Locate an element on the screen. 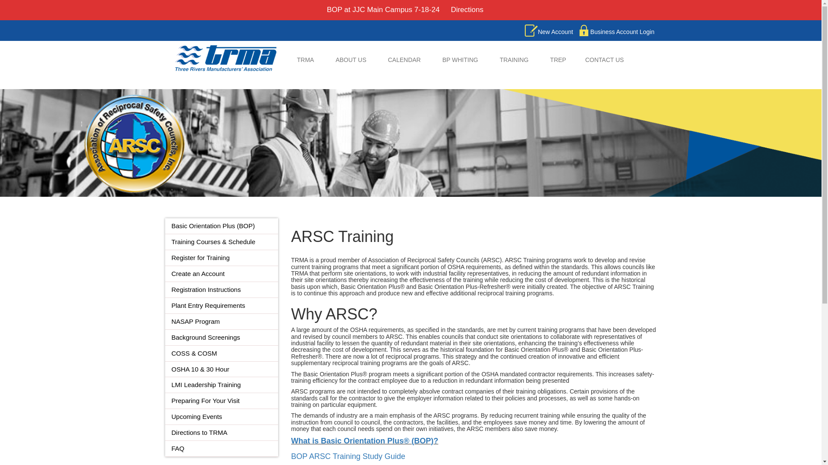 The height and width of the screenshot is (465, 828). Directions to TRMA is located at coordinates (199, 432).